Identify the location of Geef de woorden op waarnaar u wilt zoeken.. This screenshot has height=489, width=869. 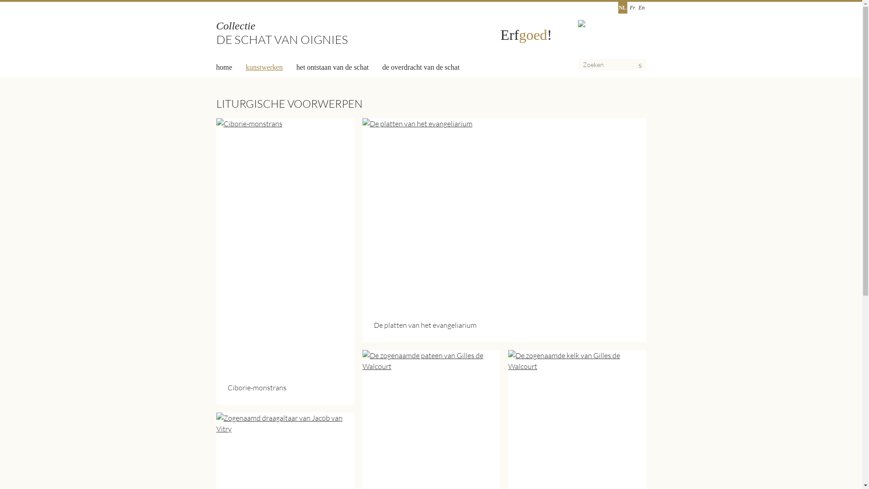
(612, 64).